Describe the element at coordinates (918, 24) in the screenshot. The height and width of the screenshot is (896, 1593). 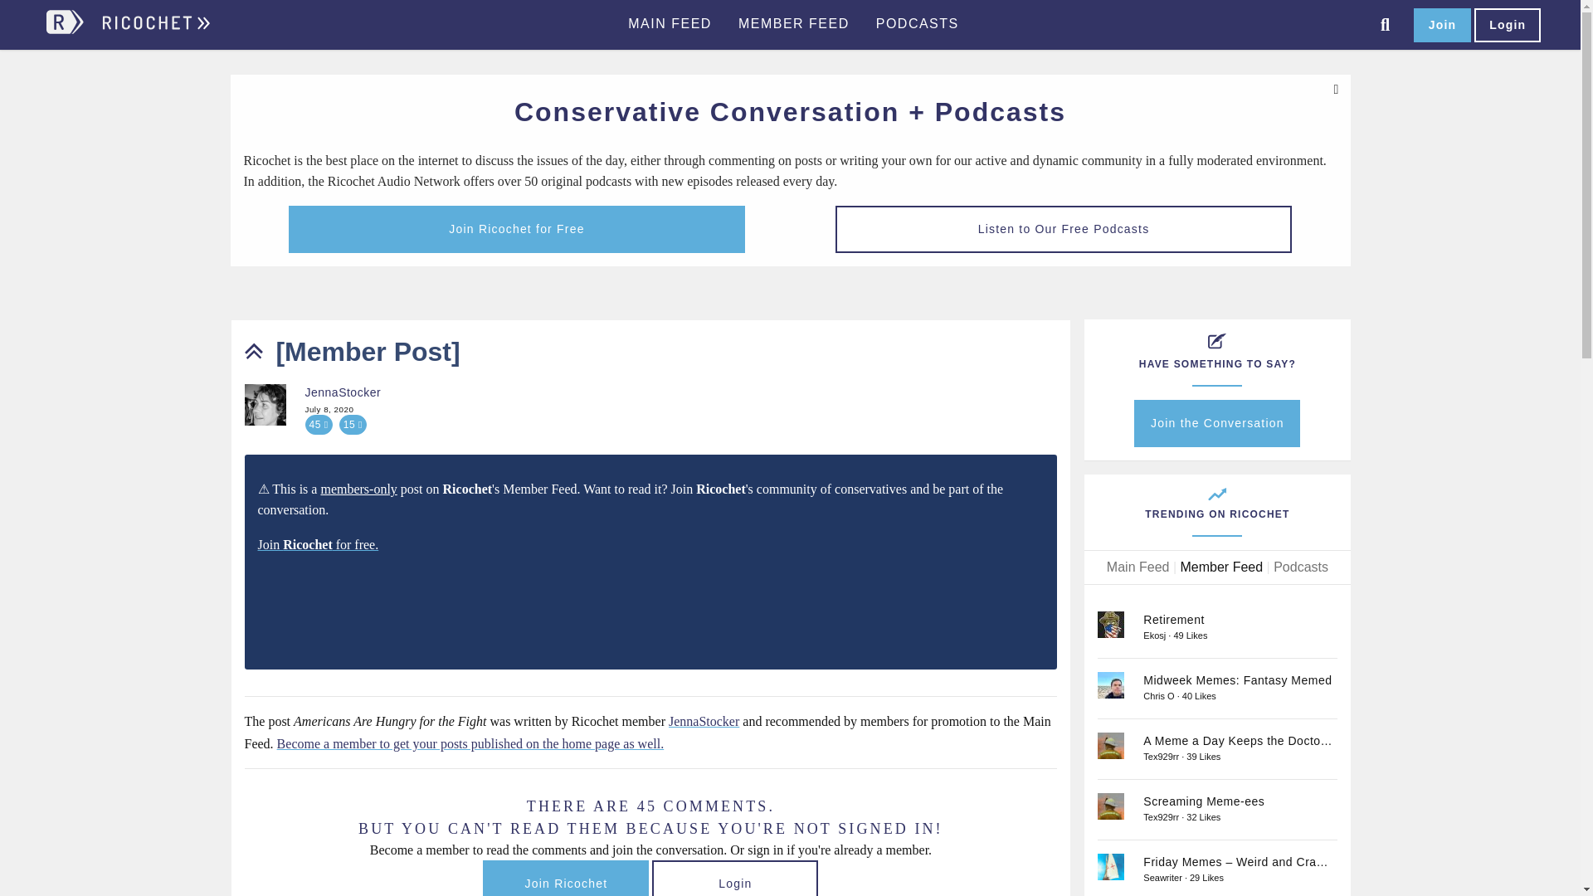
I see `PODCASTS` at that location.